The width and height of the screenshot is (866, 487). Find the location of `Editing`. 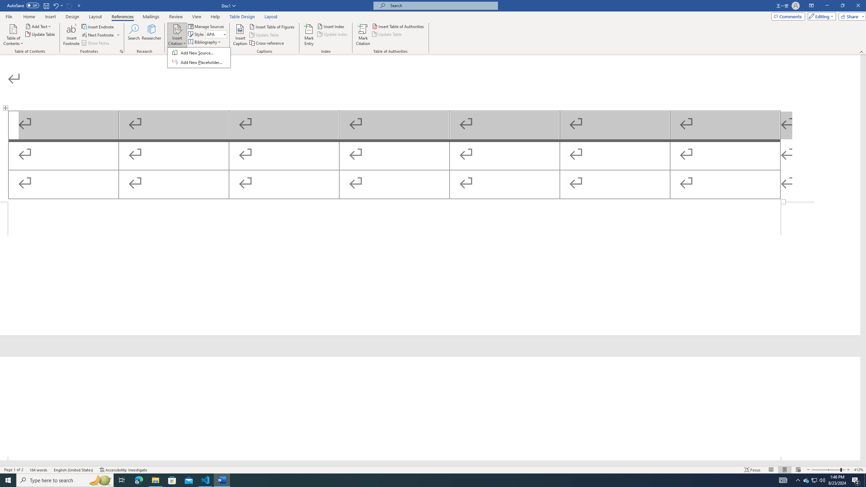

Editing is located at coordinates (820, 16).